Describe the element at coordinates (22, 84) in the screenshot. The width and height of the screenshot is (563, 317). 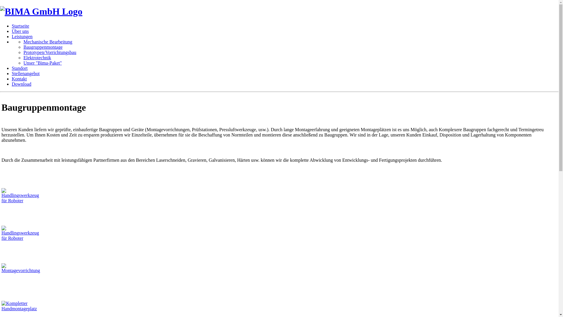
I see `Download` at that location.